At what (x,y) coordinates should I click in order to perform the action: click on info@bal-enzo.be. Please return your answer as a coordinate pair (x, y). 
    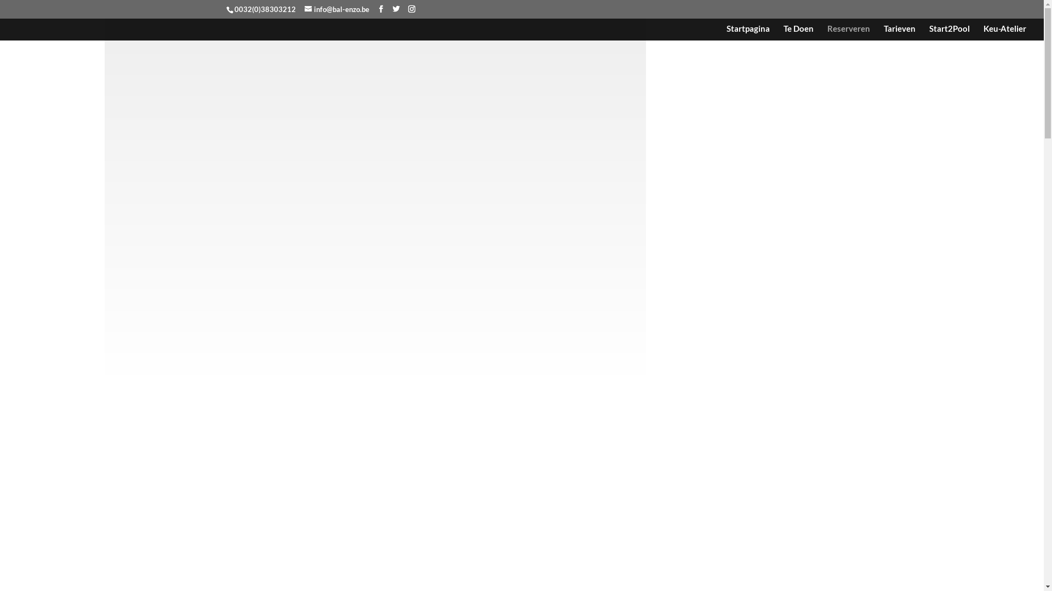
    Looking at the image, I should click on (337, 9).